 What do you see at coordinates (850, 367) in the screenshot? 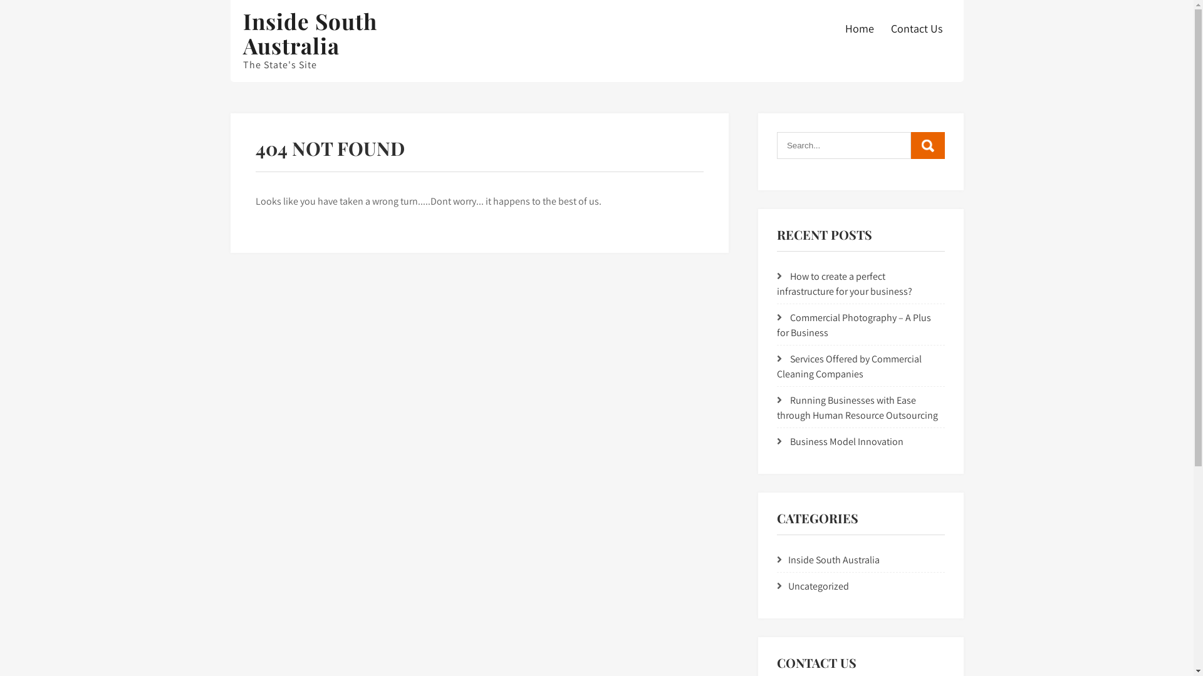
I see `Services Offered by Commercial Cleaning Companies` at bounding box center [850, 367].